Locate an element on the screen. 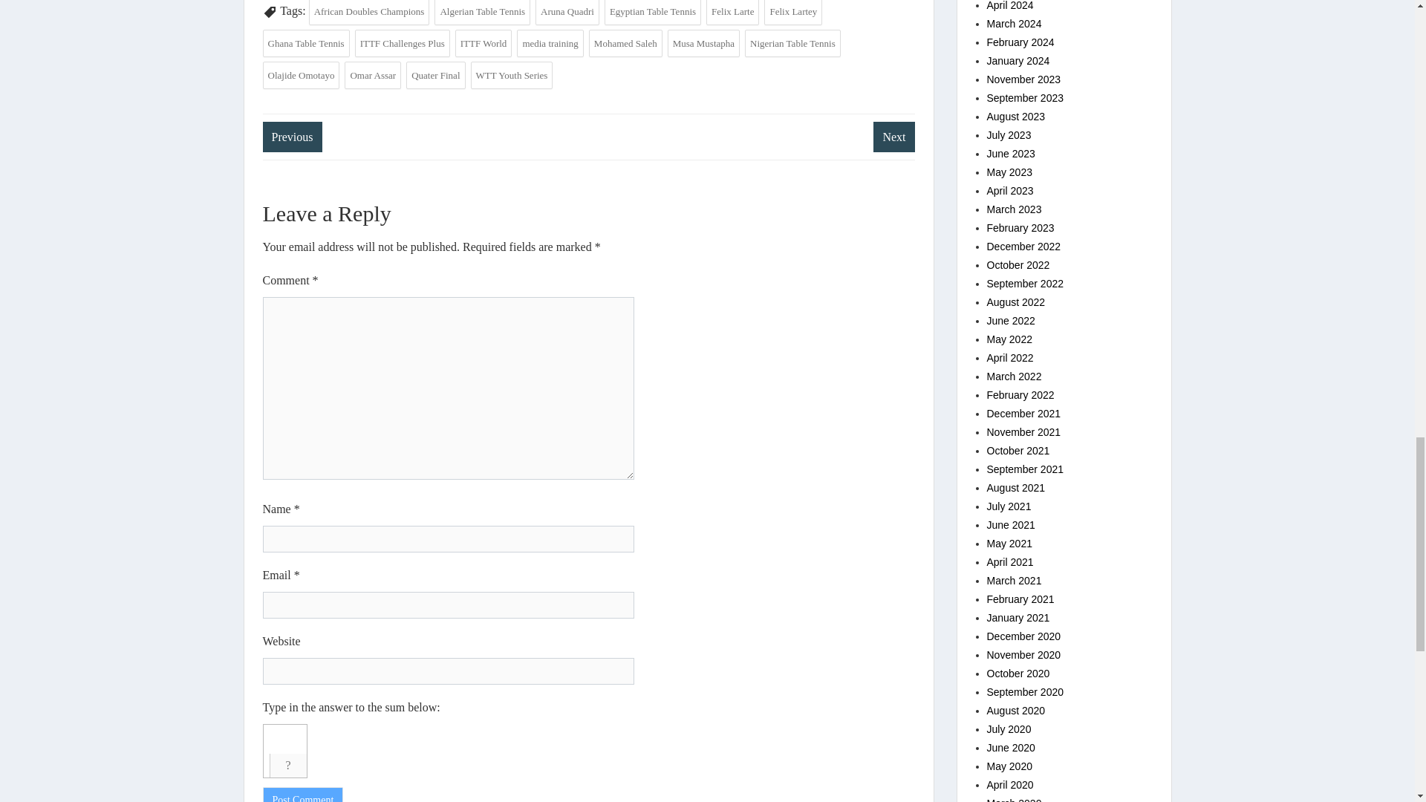 This screenshot has height=802, width=1426. Mohamed Saleh is located at coordinates (625, 43).